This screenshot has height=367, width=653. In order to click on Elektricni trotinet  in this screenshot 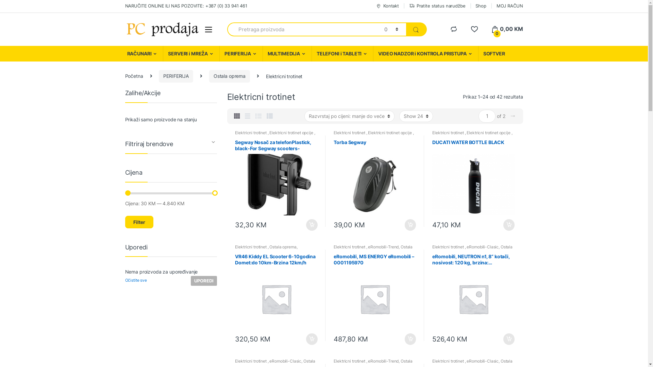, I will do `click(251, 247)`.